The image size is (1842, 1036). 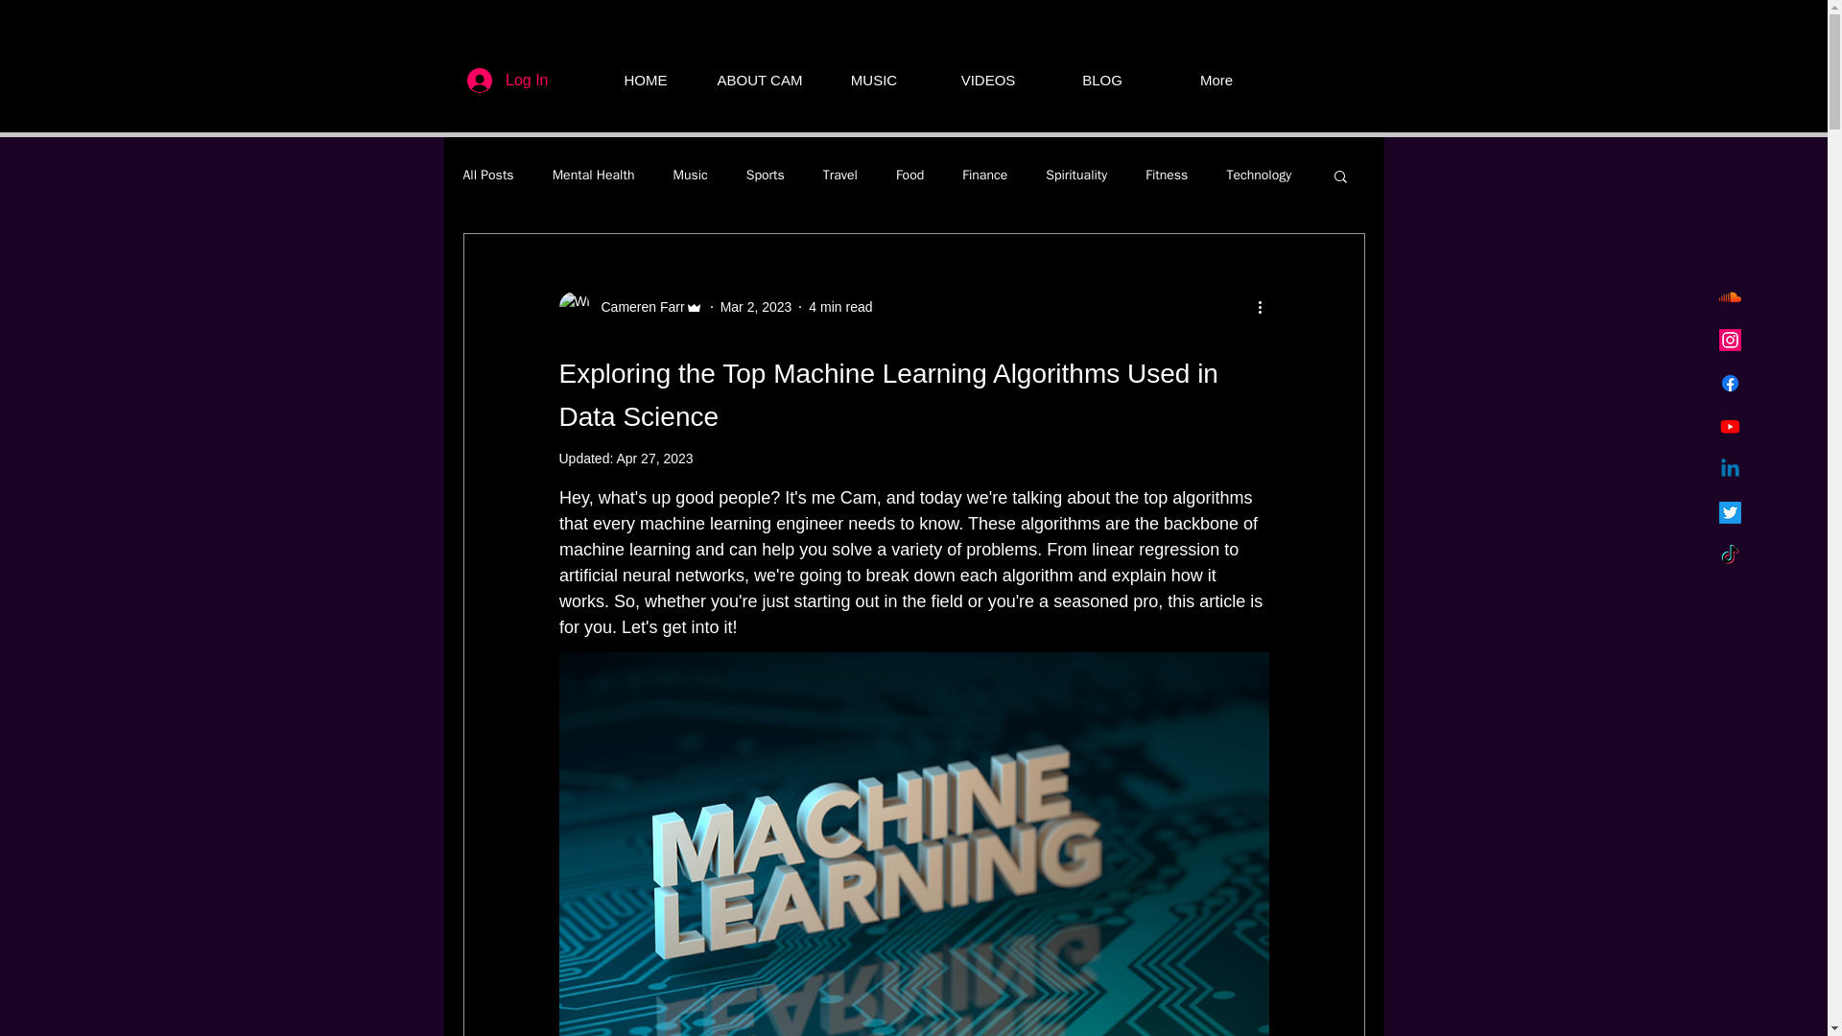 What do you see at coordinates (986, 81) in the screenshot?
I see `VIDEOS` at bounding box center [986, 81].